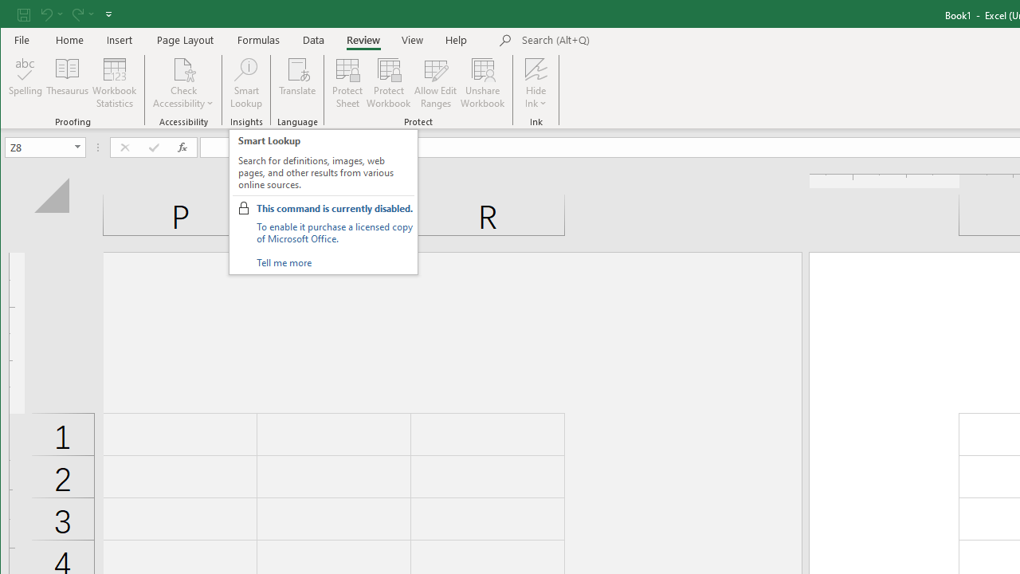 The height and width of the screenshot is (574, 1020). I want to click on Smart Lookup, so click(245, 83).